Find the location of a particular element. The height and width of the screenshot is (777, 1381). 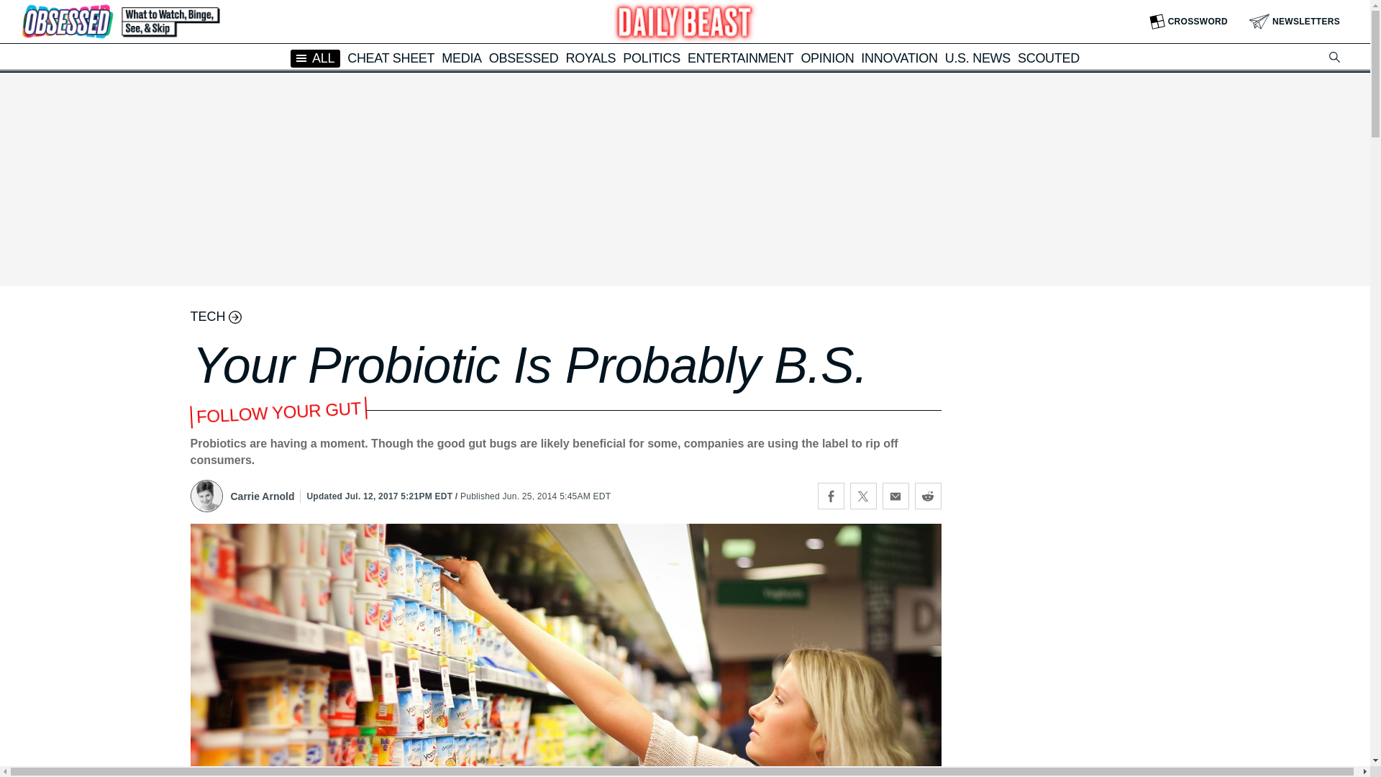

ENTERTAINMENT is located at coordinates (740, 58).